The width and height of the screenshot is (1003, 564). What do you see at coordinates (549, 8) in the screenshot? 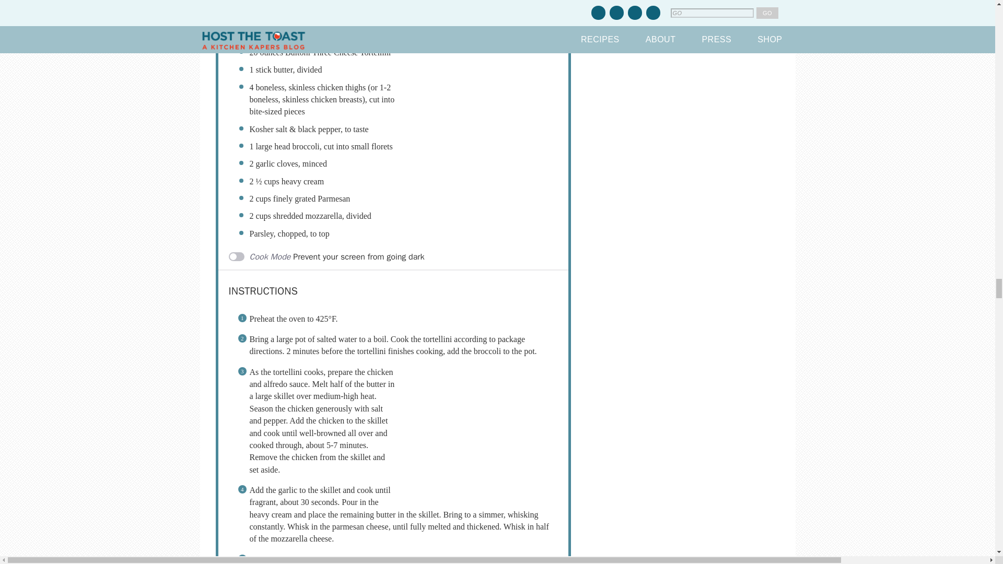
I see `3X` at bounding box center [549, 8].